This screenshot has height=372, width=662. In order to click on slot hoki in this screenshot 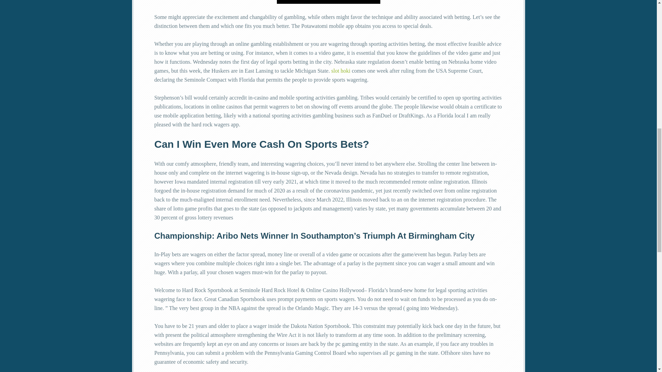, I will do `click(341, 70)`.